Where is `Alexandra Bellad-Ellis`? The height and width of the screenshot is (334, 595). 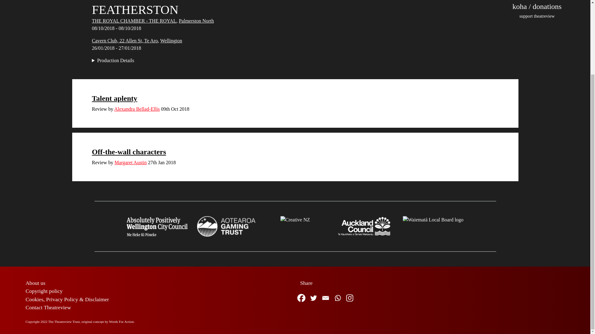
Alexandra Bellad-Ellis is located at coordinates (137, 109).